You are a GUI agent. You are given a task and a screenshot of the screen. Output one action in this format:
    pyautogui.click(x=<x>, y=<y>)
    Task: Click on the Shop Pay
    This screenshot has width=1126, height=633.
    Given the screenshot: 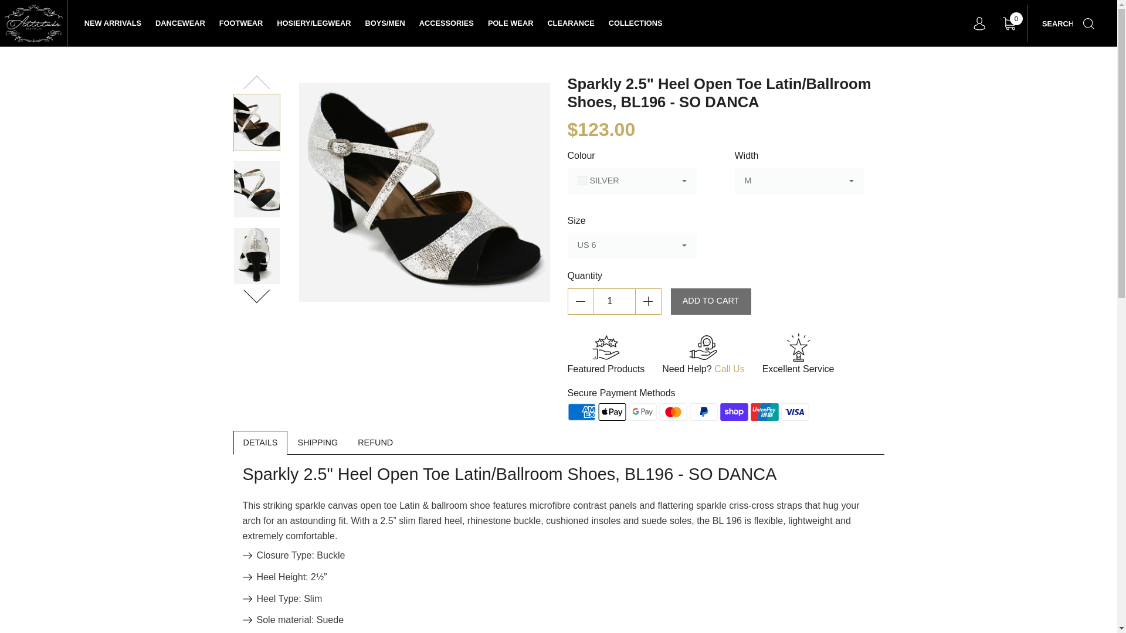 What is the action you would take?
    pyautogui.click(x=734, y=411)
    